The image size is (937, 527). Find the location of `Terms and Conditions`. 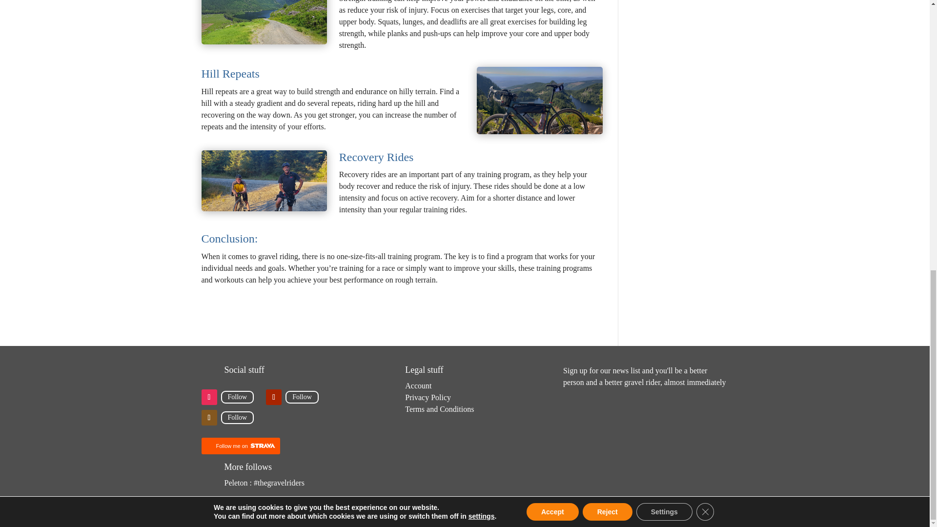

Terms and Conditions is located at coordinates (439, 409).